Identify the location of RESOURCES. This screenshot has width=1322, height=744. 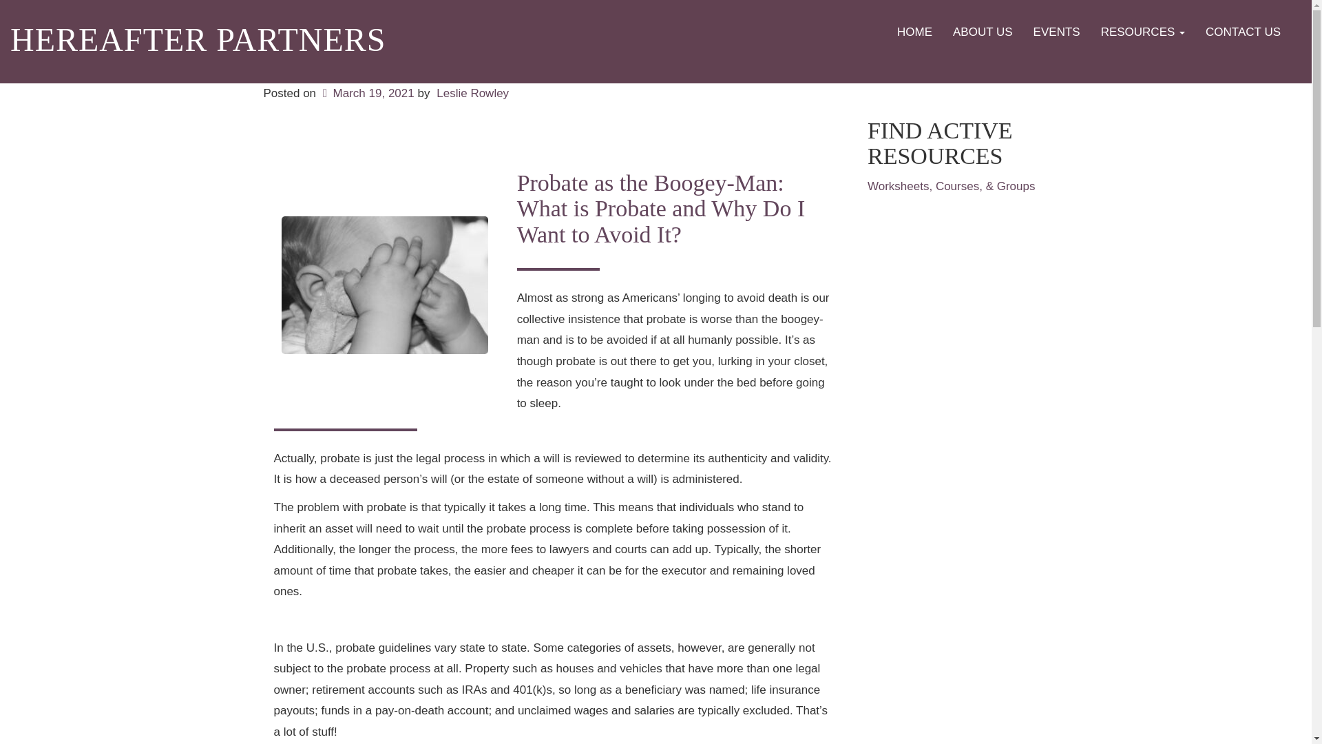
(1143, 32).